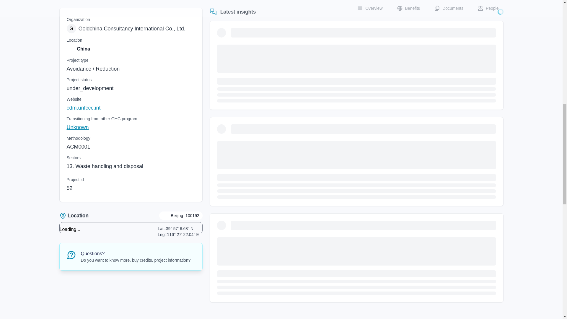  I want to click on cdm.unfccc.int, so click(74, 216).